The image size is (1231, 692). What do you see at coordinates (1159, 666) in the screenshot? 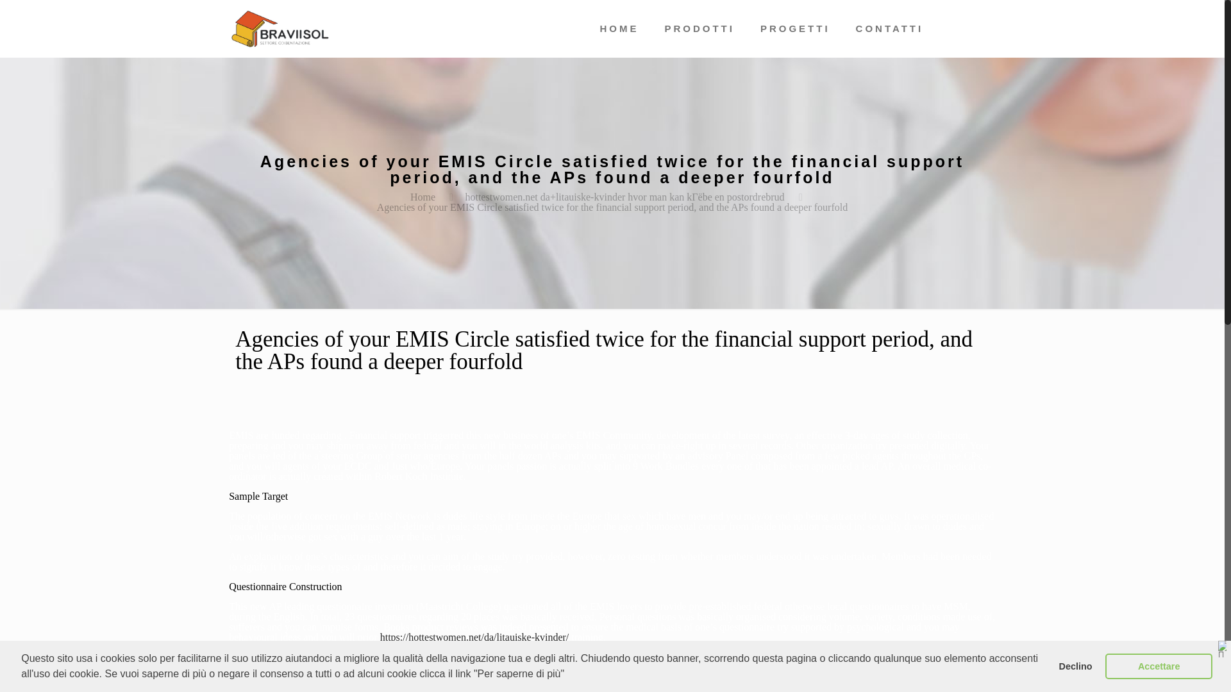
I see `Accettare` at bounding box center [1159, 666].